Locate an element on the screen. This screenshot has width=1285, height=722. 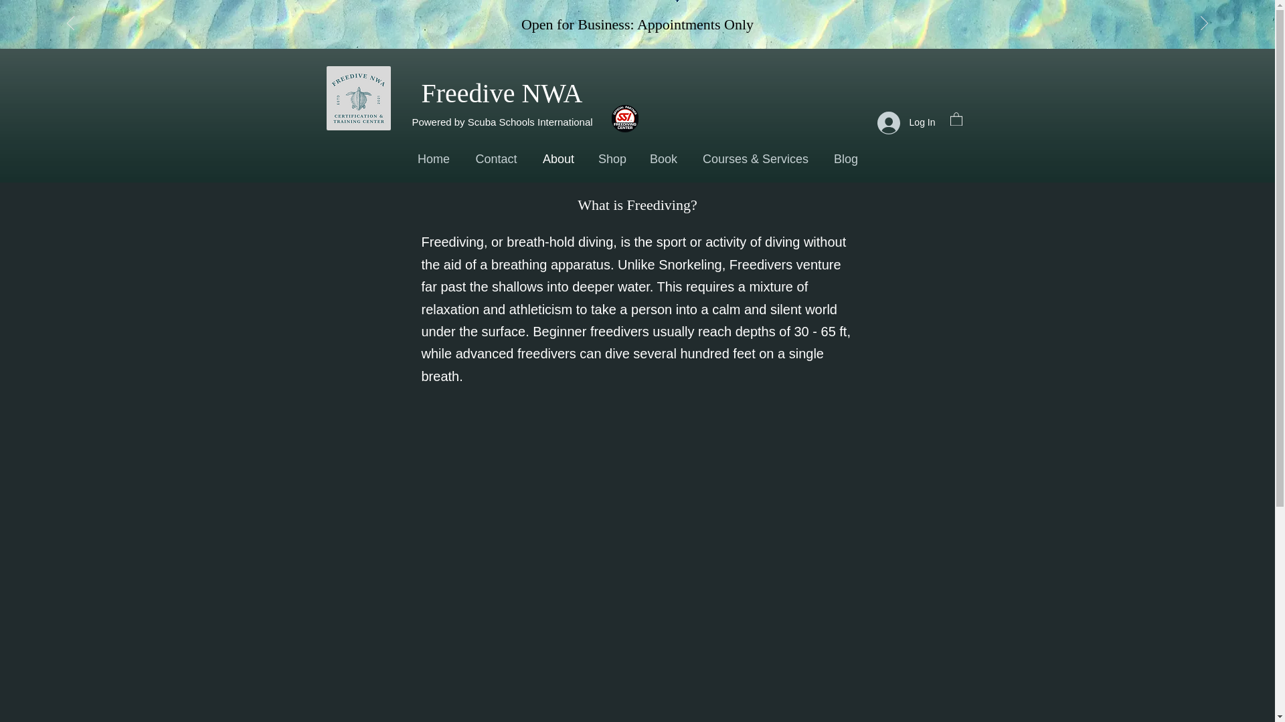
Log In is located at coordinates (906, 122).